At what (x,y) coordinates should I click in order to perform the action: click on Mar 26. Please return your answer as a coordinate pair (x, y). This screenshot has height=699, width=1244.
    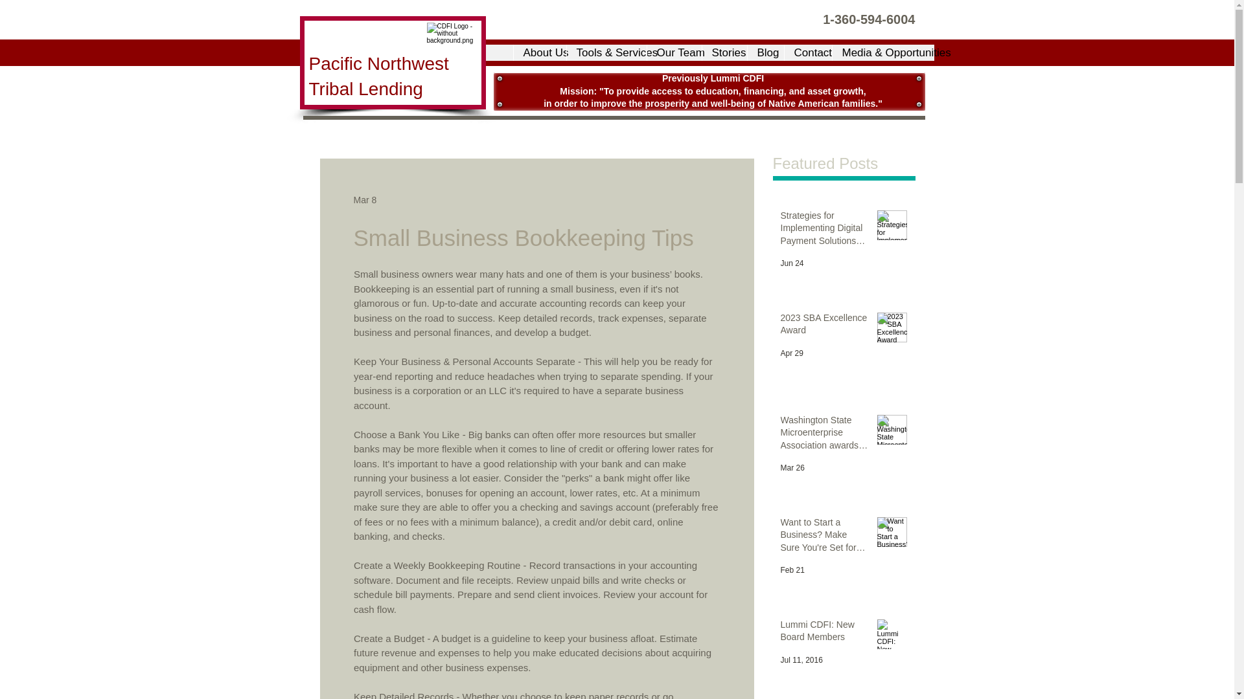
    Looking at the image, I should click on (792, 468).